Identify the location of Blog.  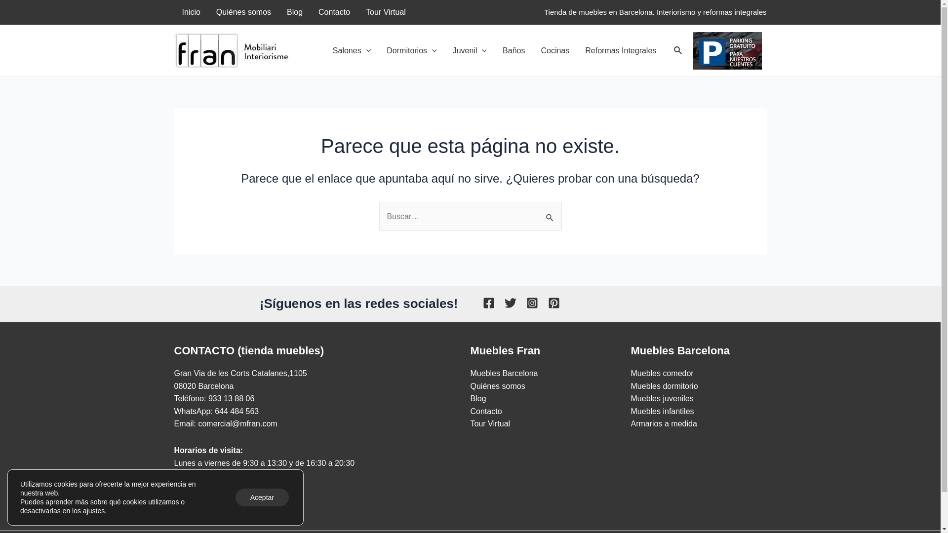
(295, 12).